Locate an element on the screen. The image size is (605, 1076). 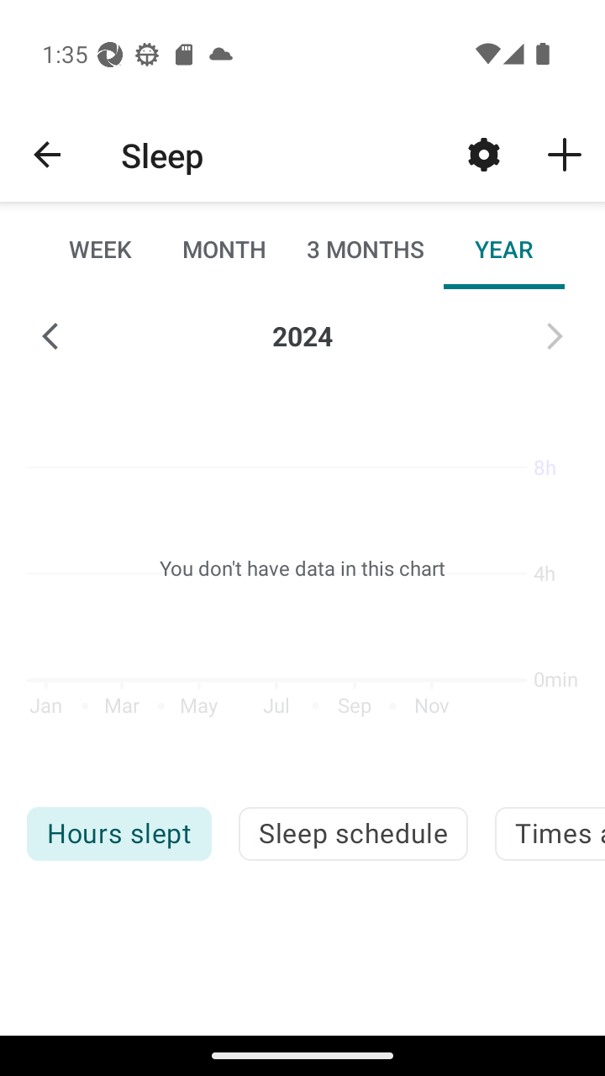
Navigate up is located at coordinates (47, 155).